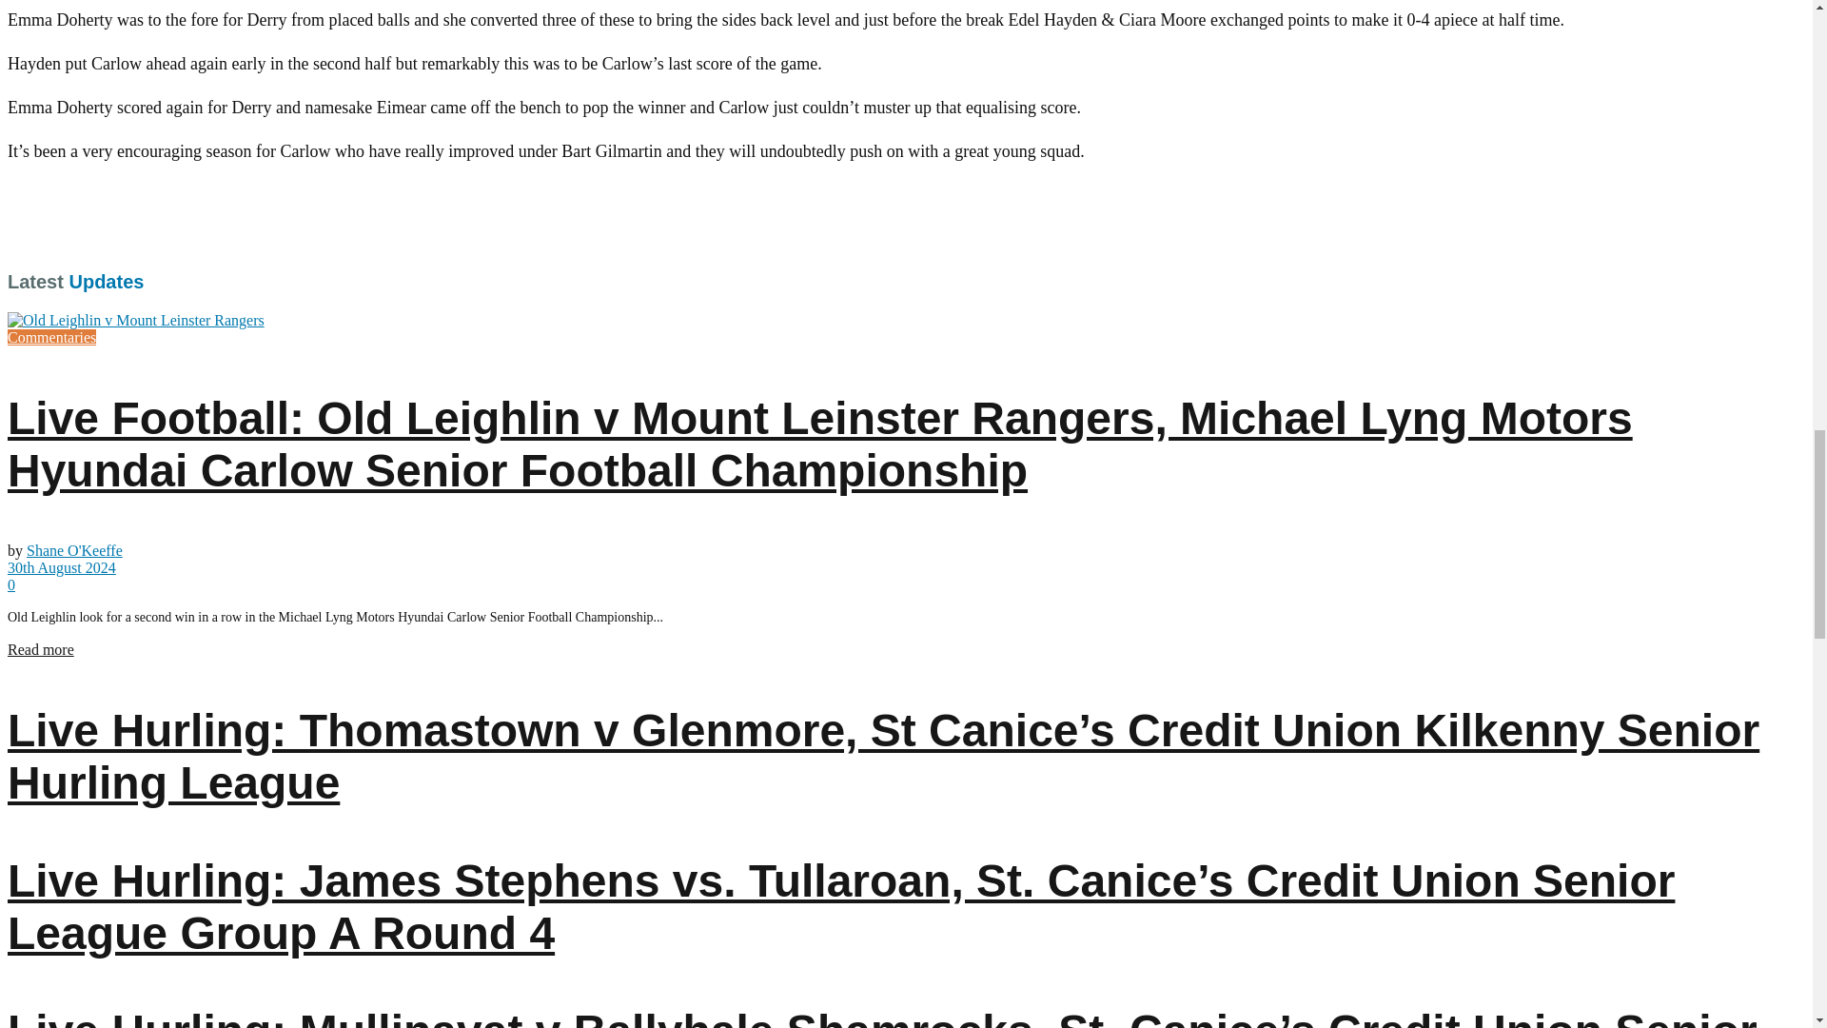 The height and width of the screenshot is (1028, 1827). What do you see at coordinates (40, 649) in the screenshot?
I see `Read more` at bounding box center [40, 649].